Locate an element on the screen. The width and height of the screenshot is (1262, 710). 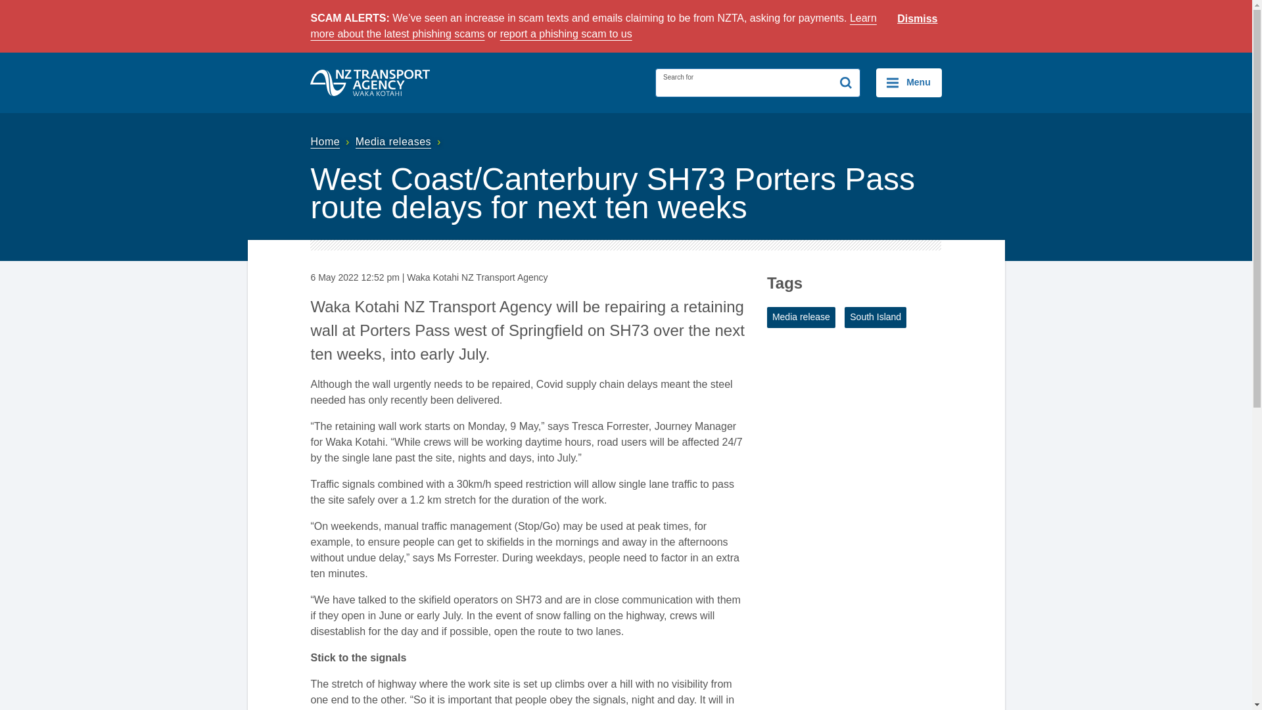
Learn more about the latest phishing scams is located at coordinates (593, 26).